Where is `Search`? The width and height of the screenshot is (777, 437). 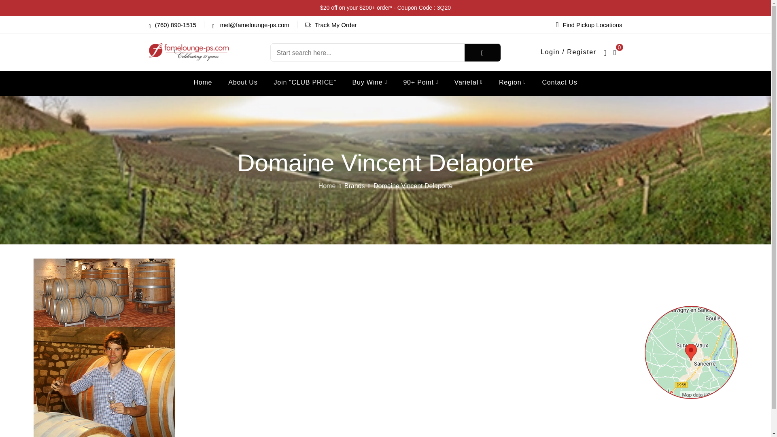
Search is located at coordinates (482, 53).